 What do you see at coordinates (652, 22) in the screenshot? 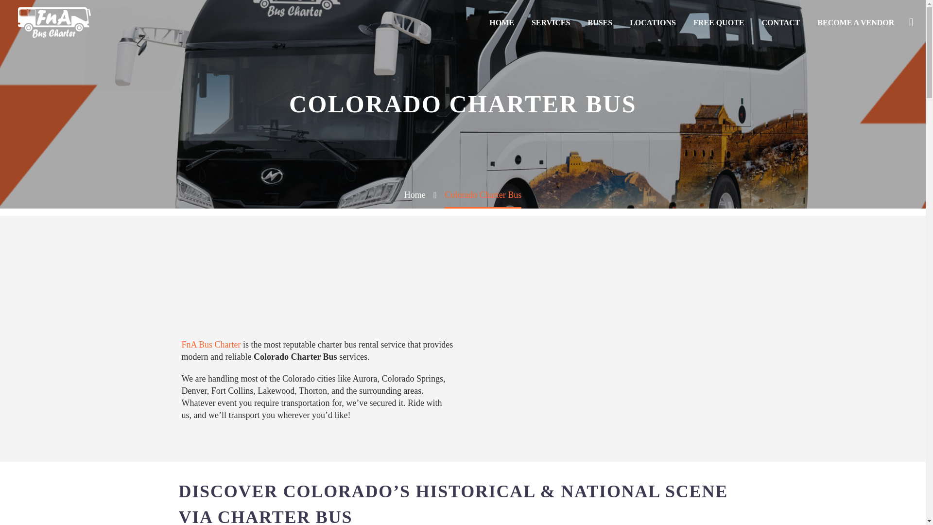
I see `LOCATIONS` at bounding box center [652, 22].